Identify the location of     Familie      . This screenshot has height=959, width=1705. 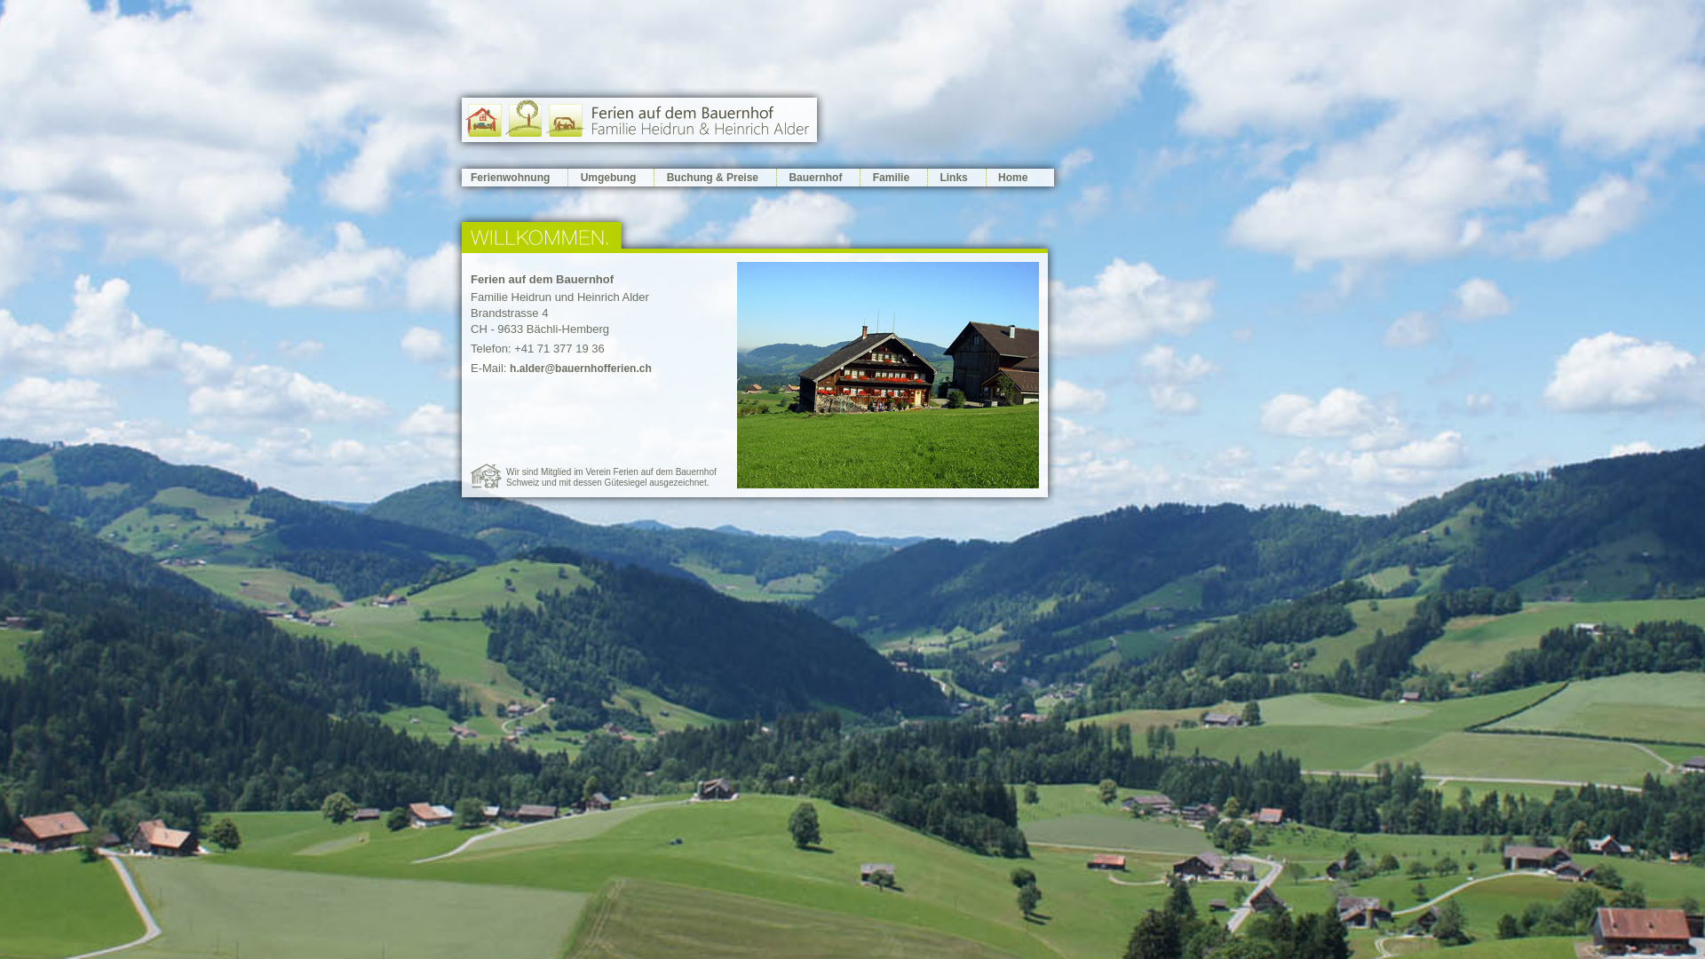
(893, 178).